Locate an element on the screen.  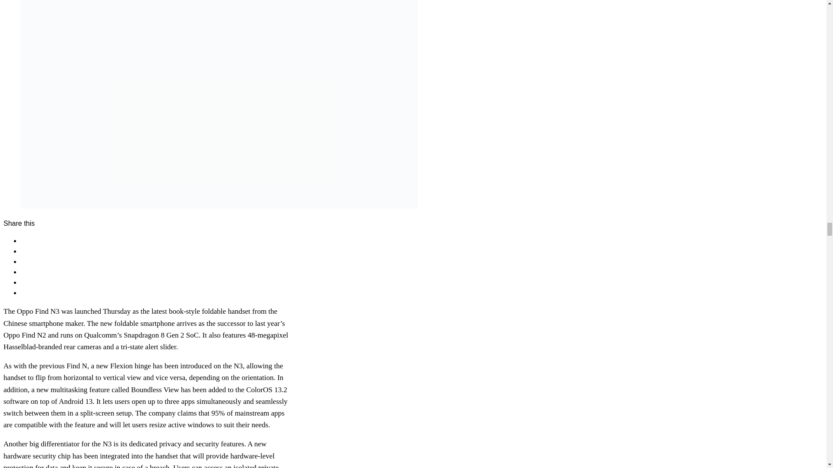
Pinterest is located at coordinates (35, 262).